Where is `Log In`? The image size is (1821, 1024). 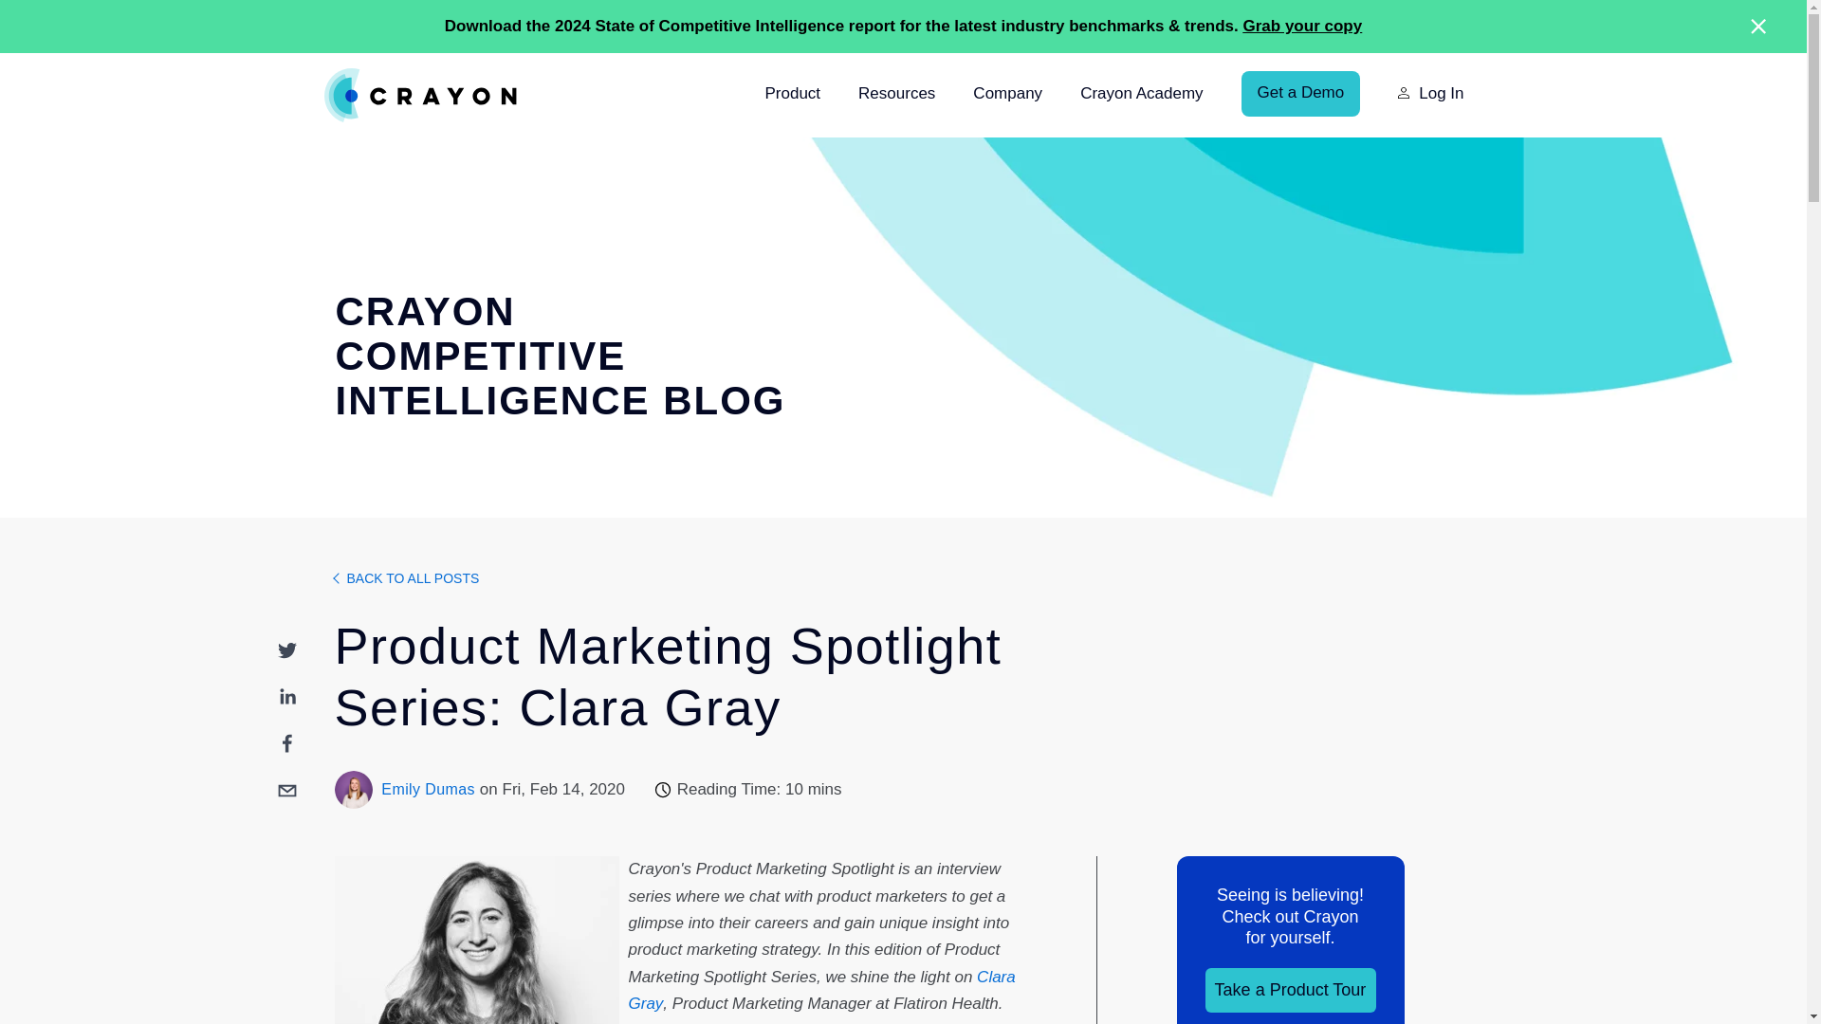 Log In is located at coordinates (1430, 95).